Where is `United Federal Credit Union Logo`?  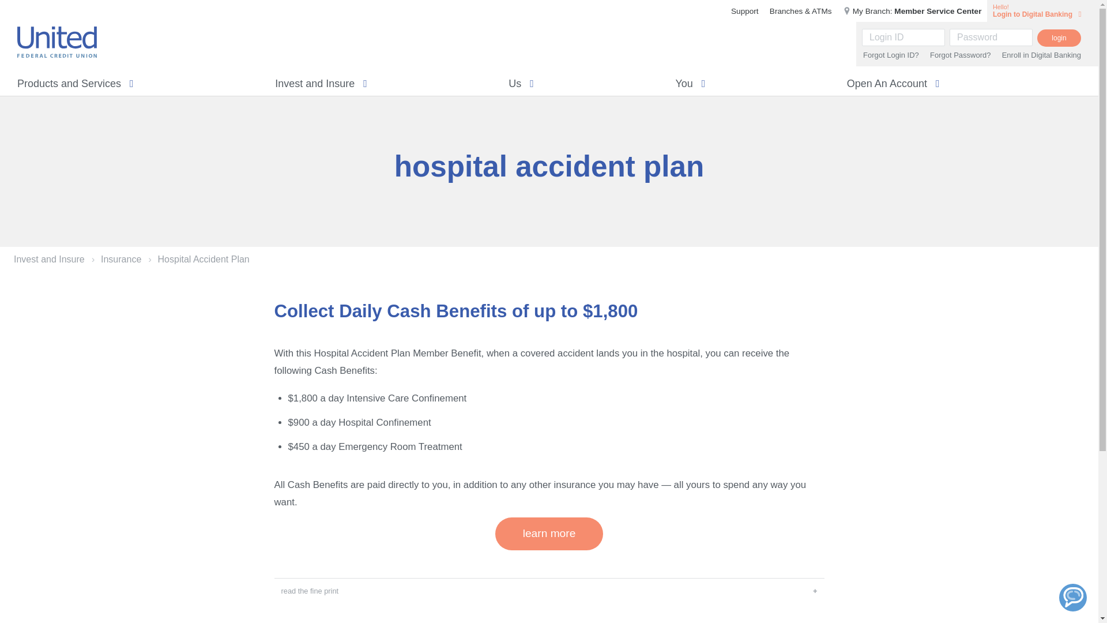
United Federal Credit Union Logo is located at coordinates (57, 42).